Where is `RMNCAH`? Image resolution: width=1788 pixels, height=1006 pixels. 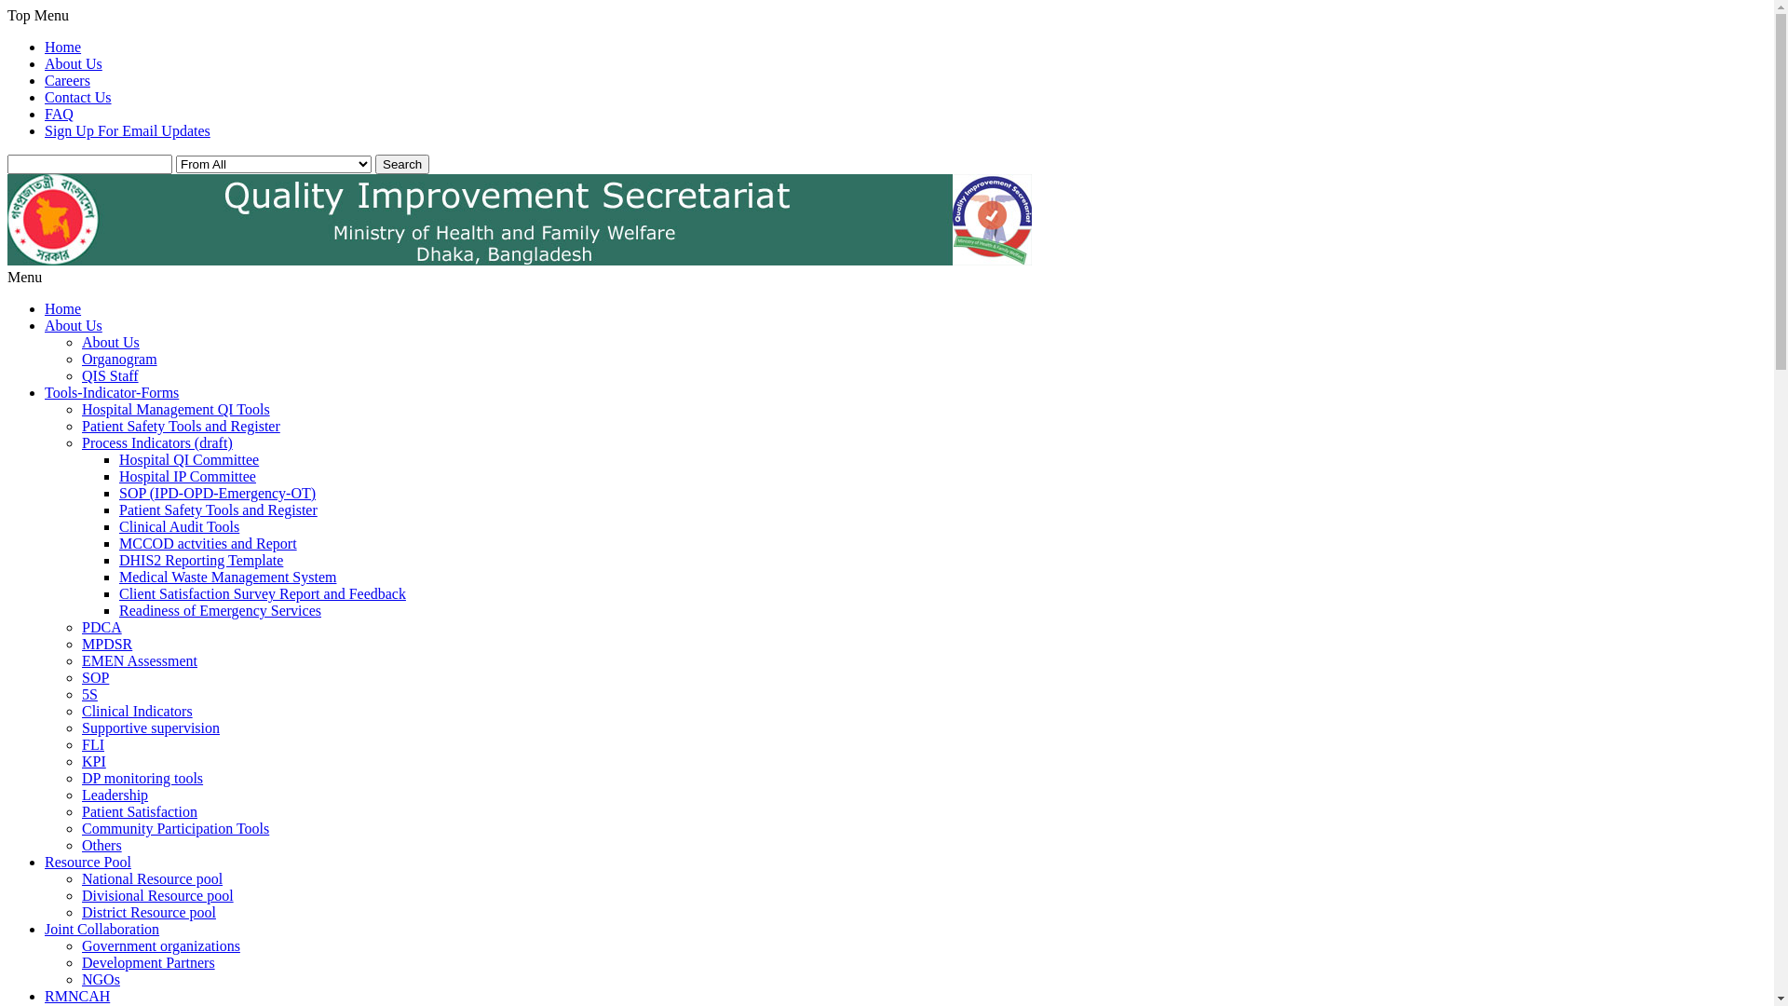 RMNCAH is located at coordinates (77, 997).